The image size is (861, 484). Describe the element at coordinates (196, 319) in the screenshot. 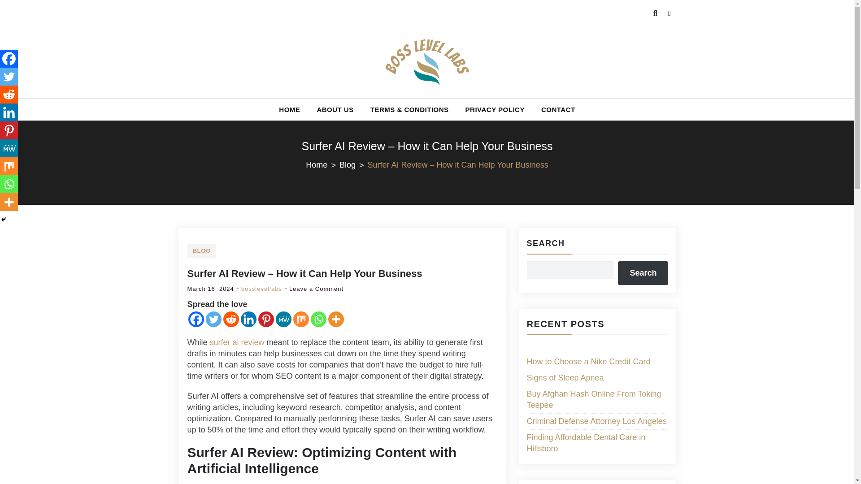

I see `Facebook` at that location.